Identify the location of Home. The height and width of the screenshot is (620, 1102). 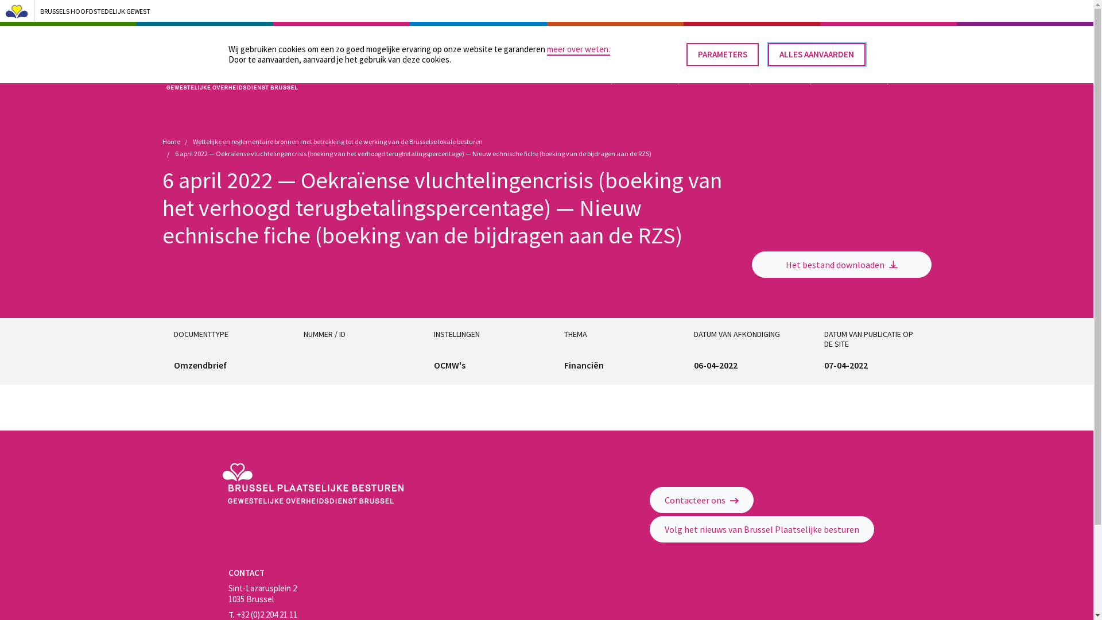
(171, 141).